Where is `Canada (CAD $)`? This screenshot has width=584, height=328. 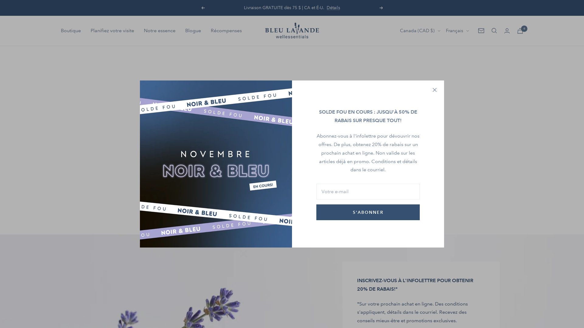
Canada (CAD $) is located at coordinates (420, 31).